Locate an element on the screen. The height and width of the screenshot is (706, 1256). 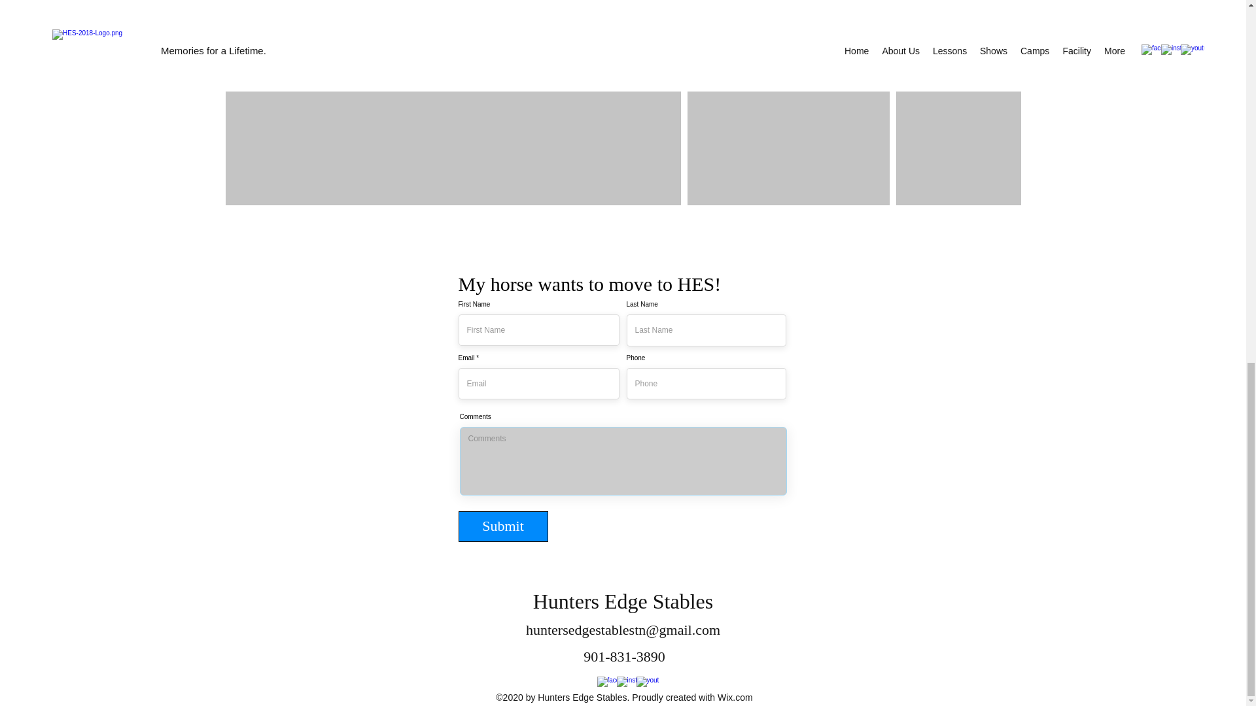
Hunters Edge Stables is located at coordinates (623, 601).